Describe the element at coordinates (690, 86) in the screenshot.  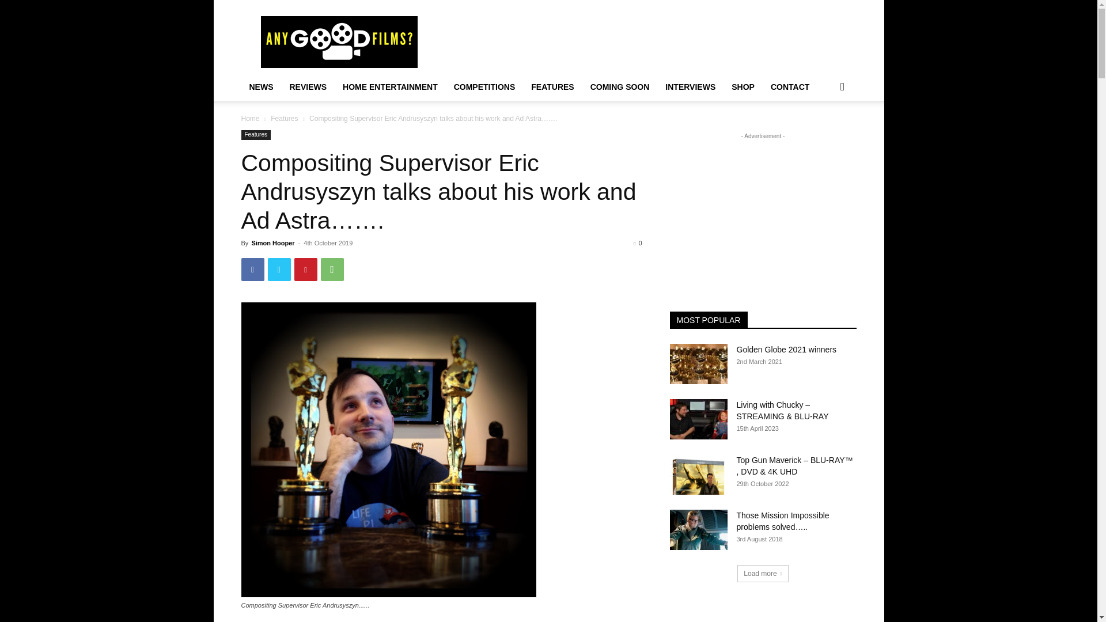
I see `INTERVIEWS` at that location.